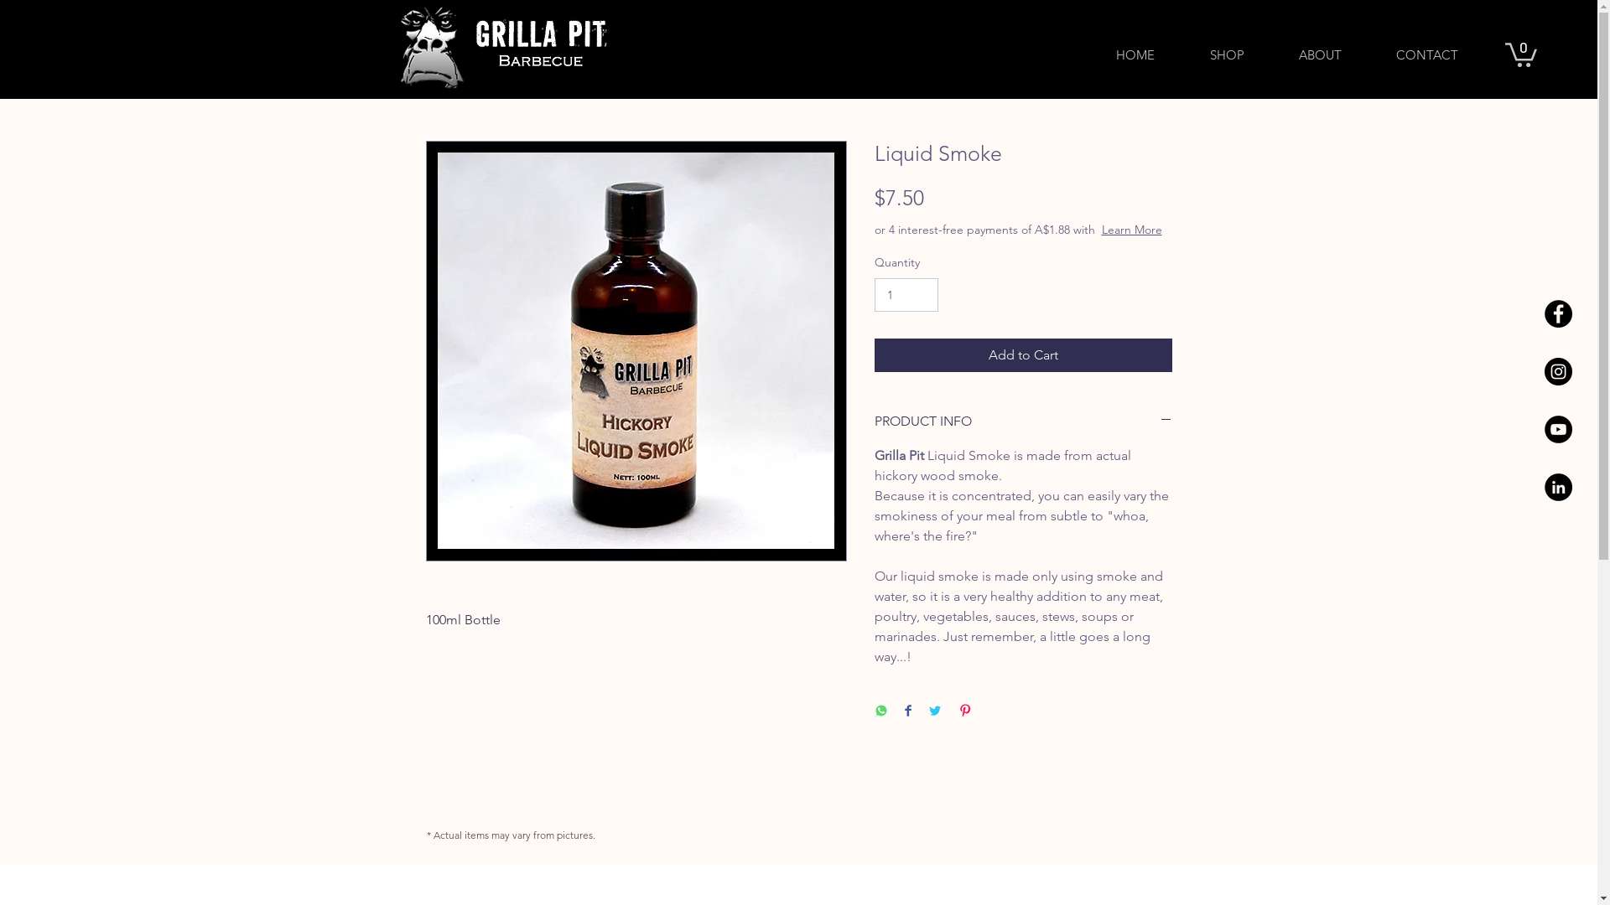  I want to click on PRODUCT INFO, so click(1023, 421).